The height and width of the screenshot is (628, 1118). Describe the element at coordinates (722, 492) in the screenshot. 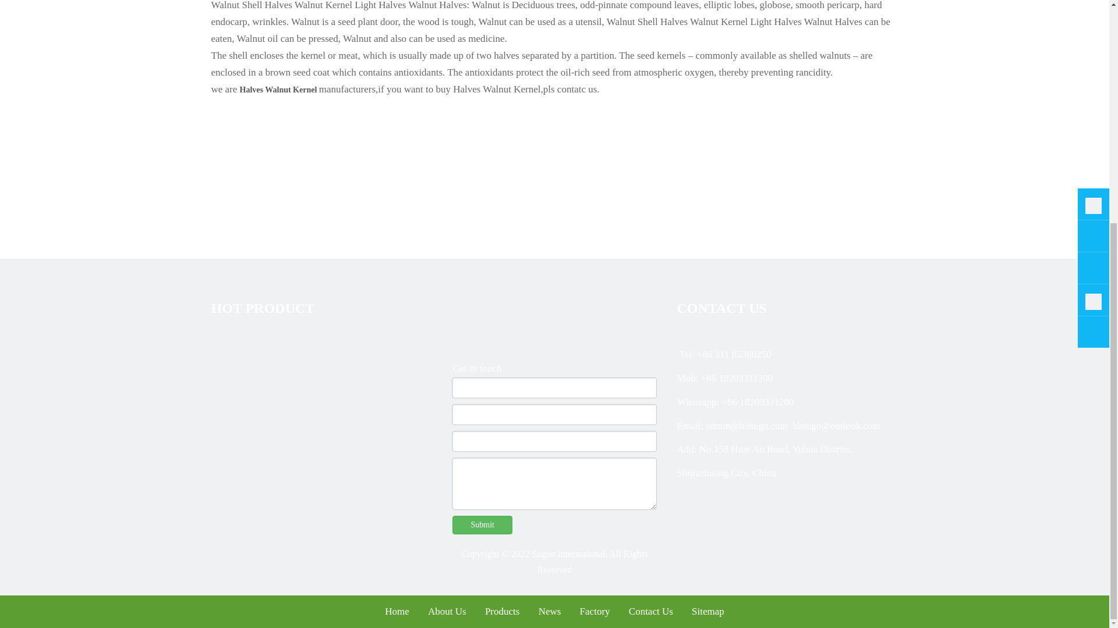

I see `Twitter` at that location.